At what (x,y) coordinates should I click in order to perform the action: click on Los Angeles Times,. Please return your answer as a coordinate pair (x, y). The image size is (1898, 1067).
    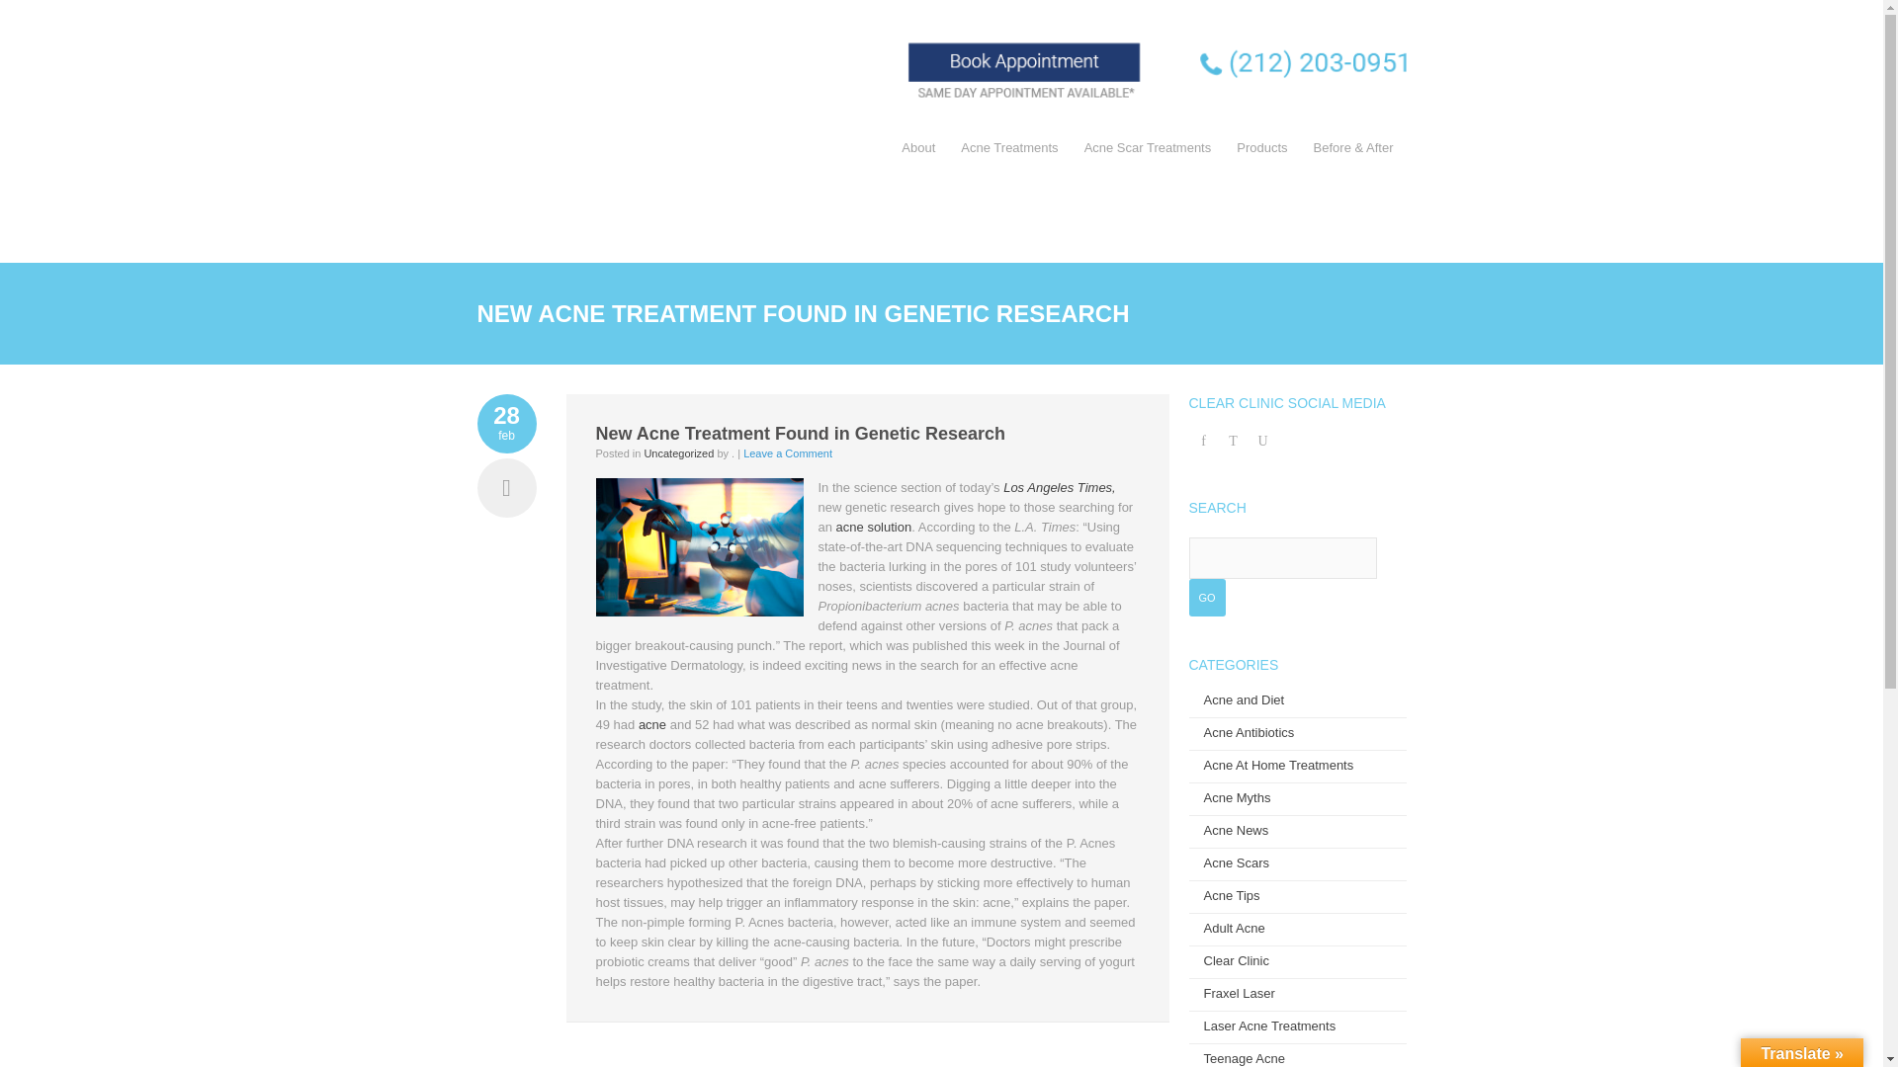
    Looking at the image, I should click on (1060, 488).